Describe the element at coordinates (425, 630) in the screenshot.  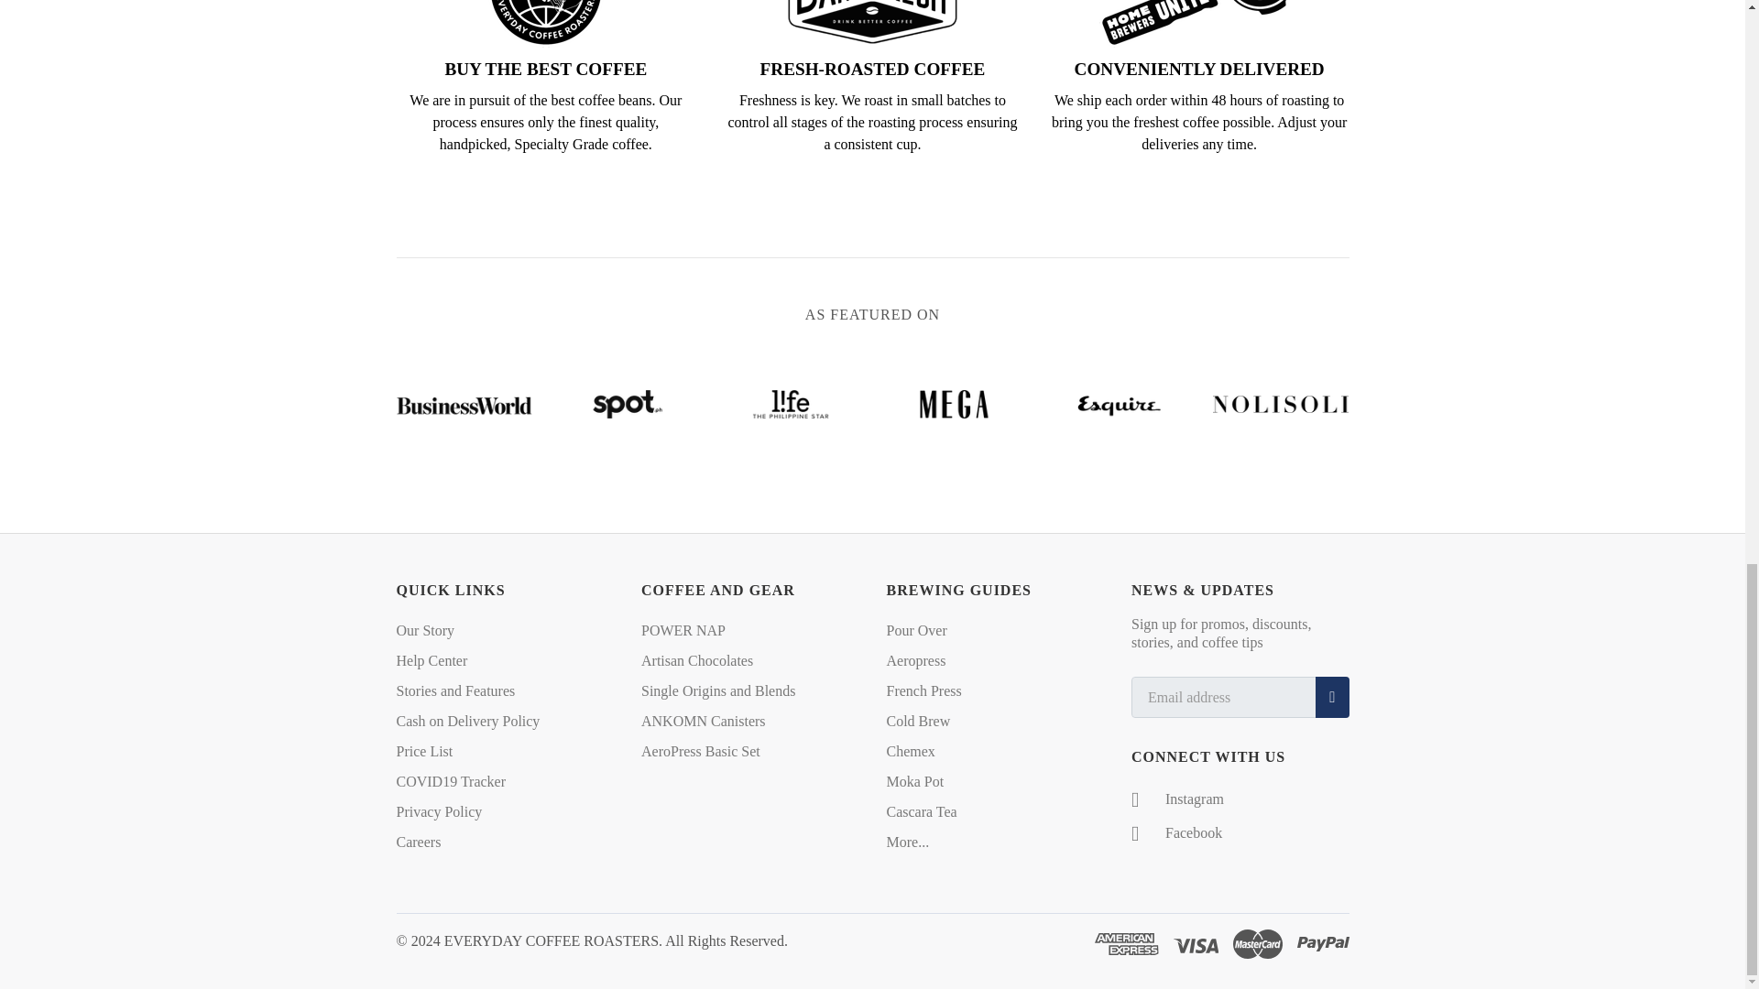
I see `About Everyday Coffee Roasters` at that location.